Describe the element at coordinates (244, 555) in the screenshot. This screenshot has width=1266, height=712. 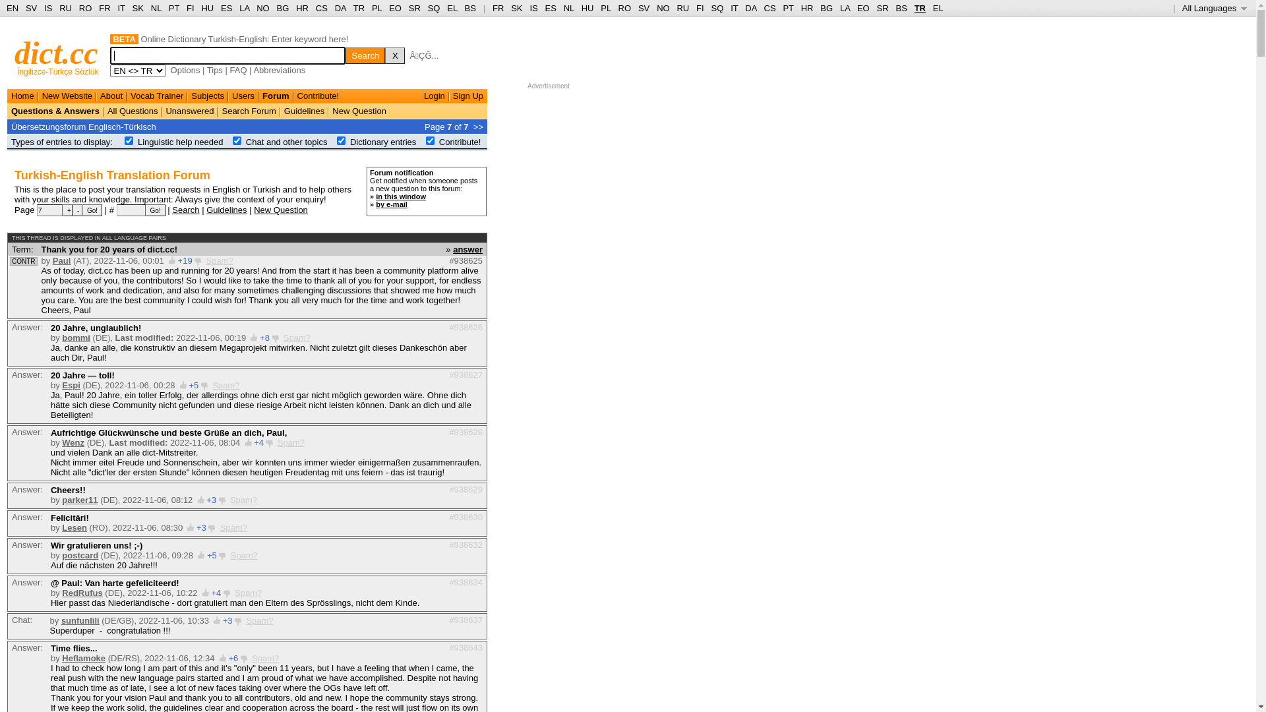
I see `Spam?` at that location.